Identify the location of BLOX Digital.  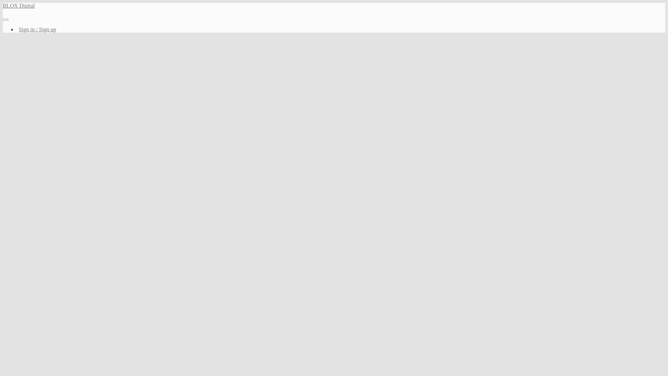
(156, 8).